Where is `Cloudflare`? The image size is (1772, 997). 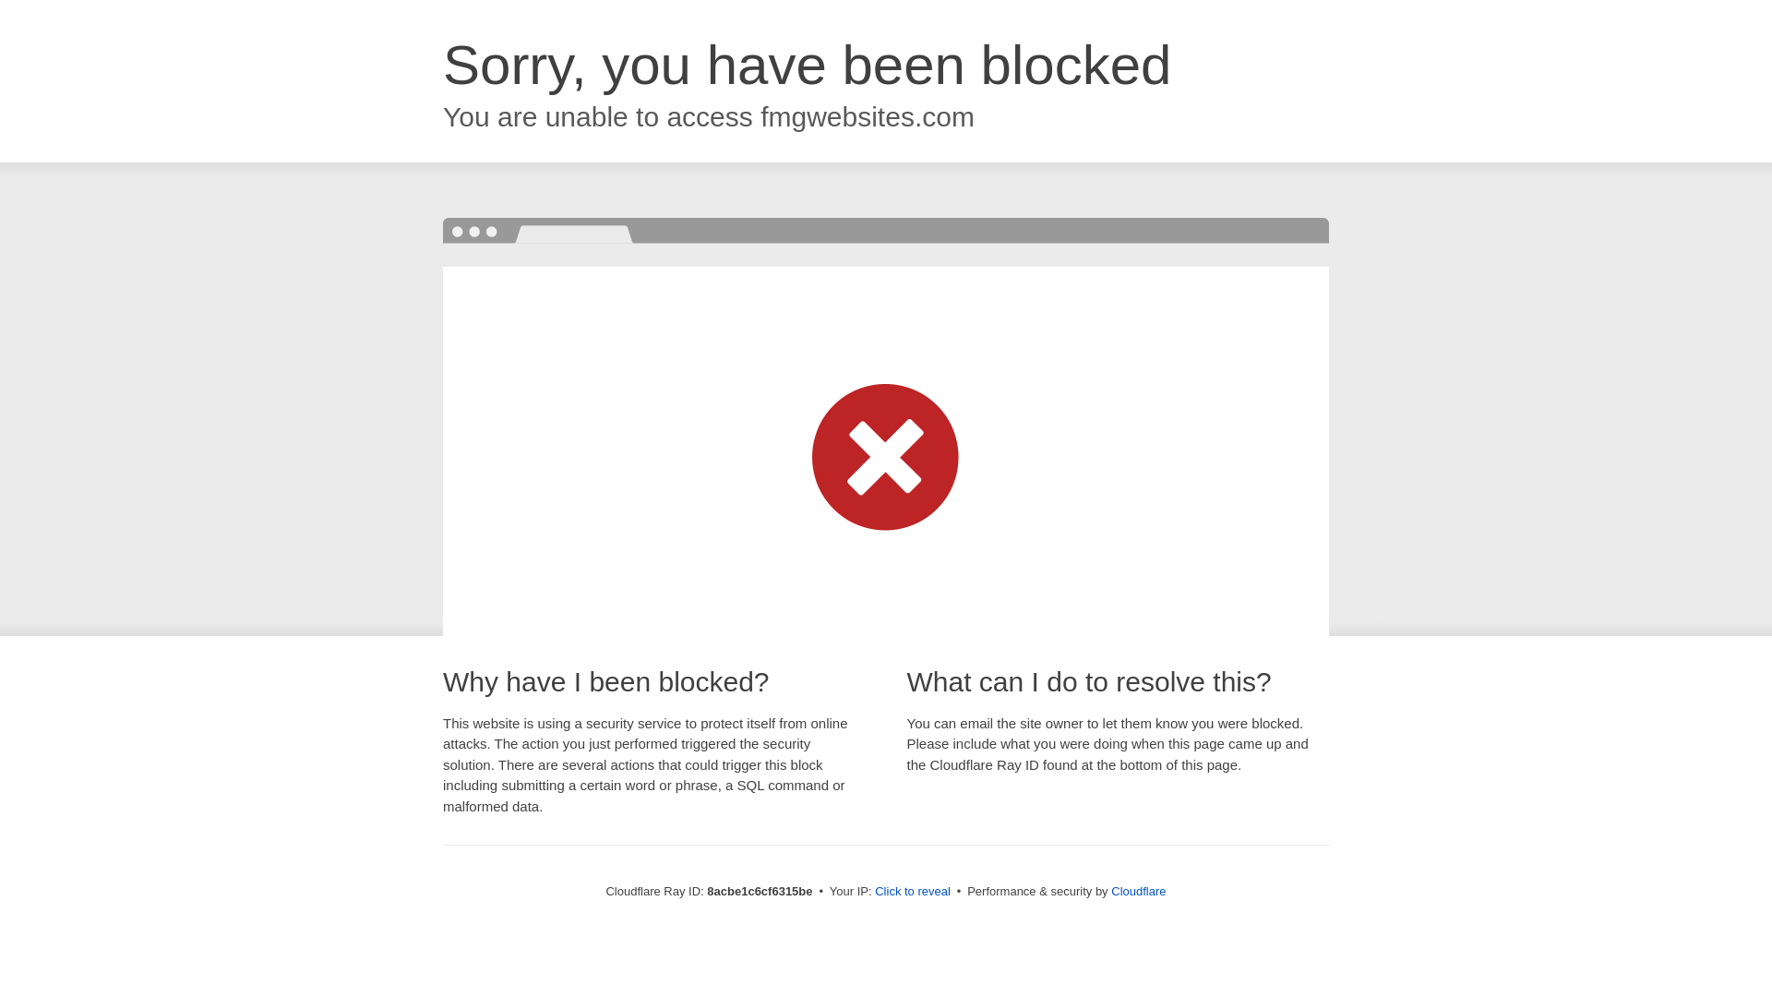
Cloudflare is located at coordinates (1138, 891).